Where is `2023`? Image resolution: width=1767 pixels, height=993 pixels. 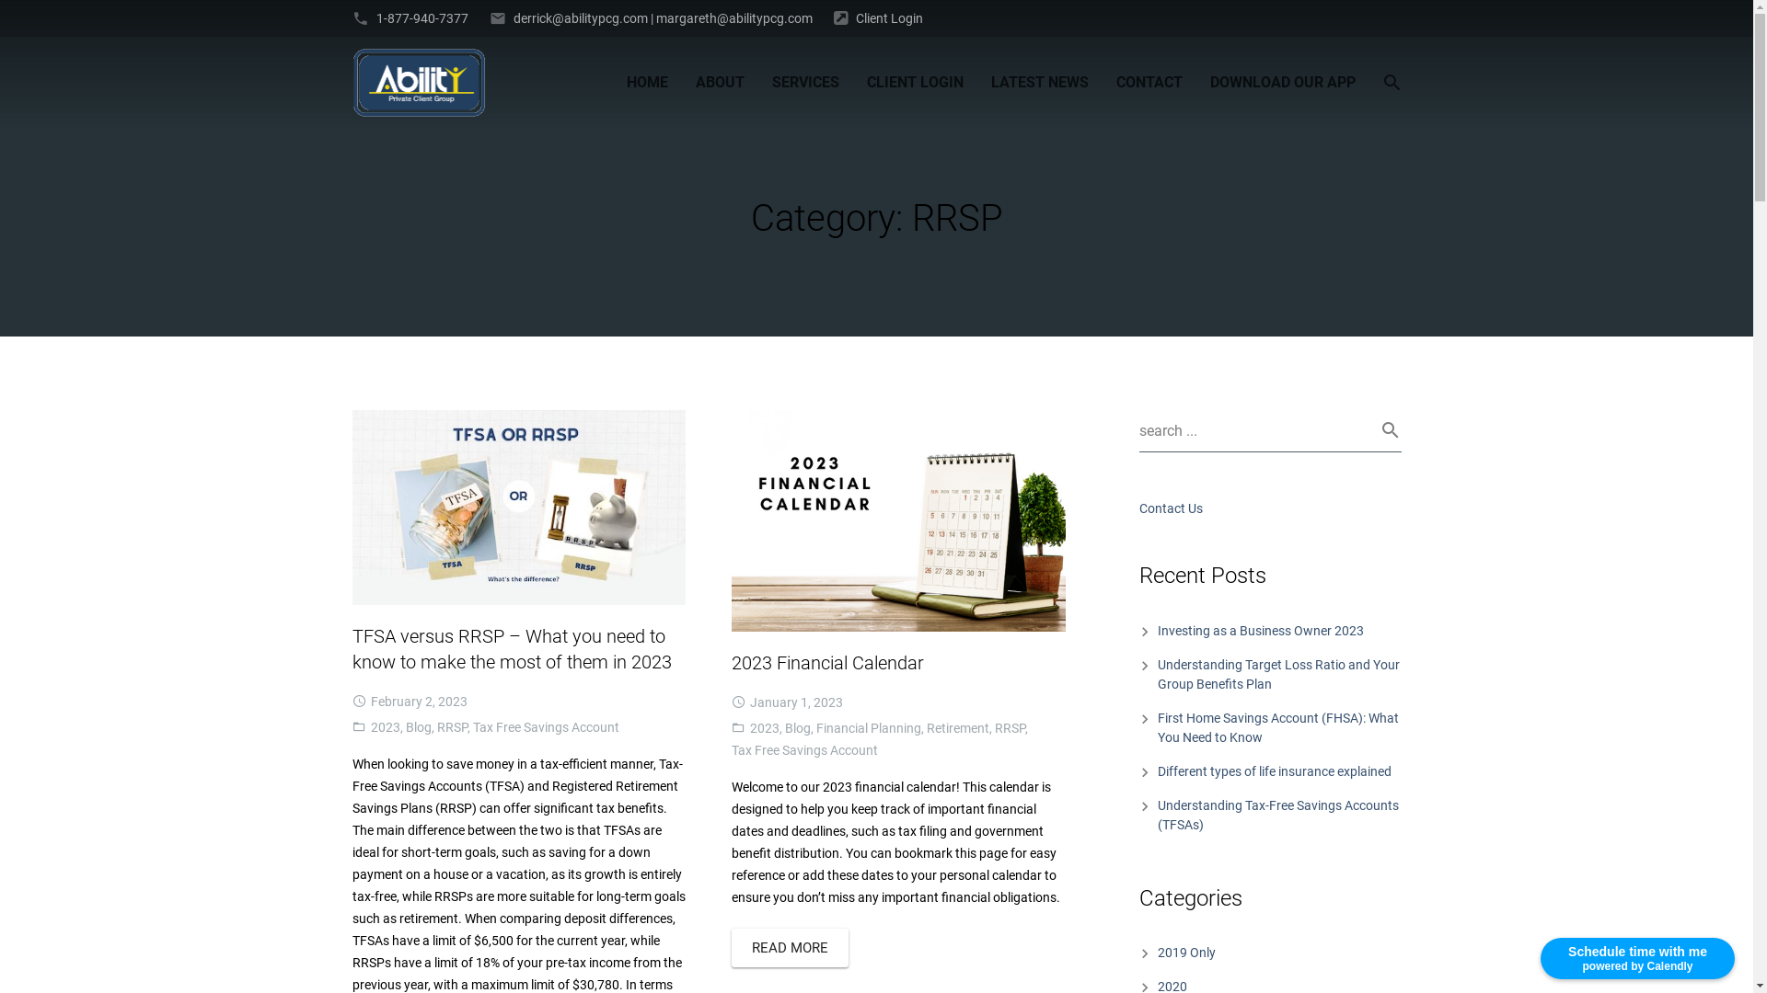
2023 is located at coordinates (385, 727).